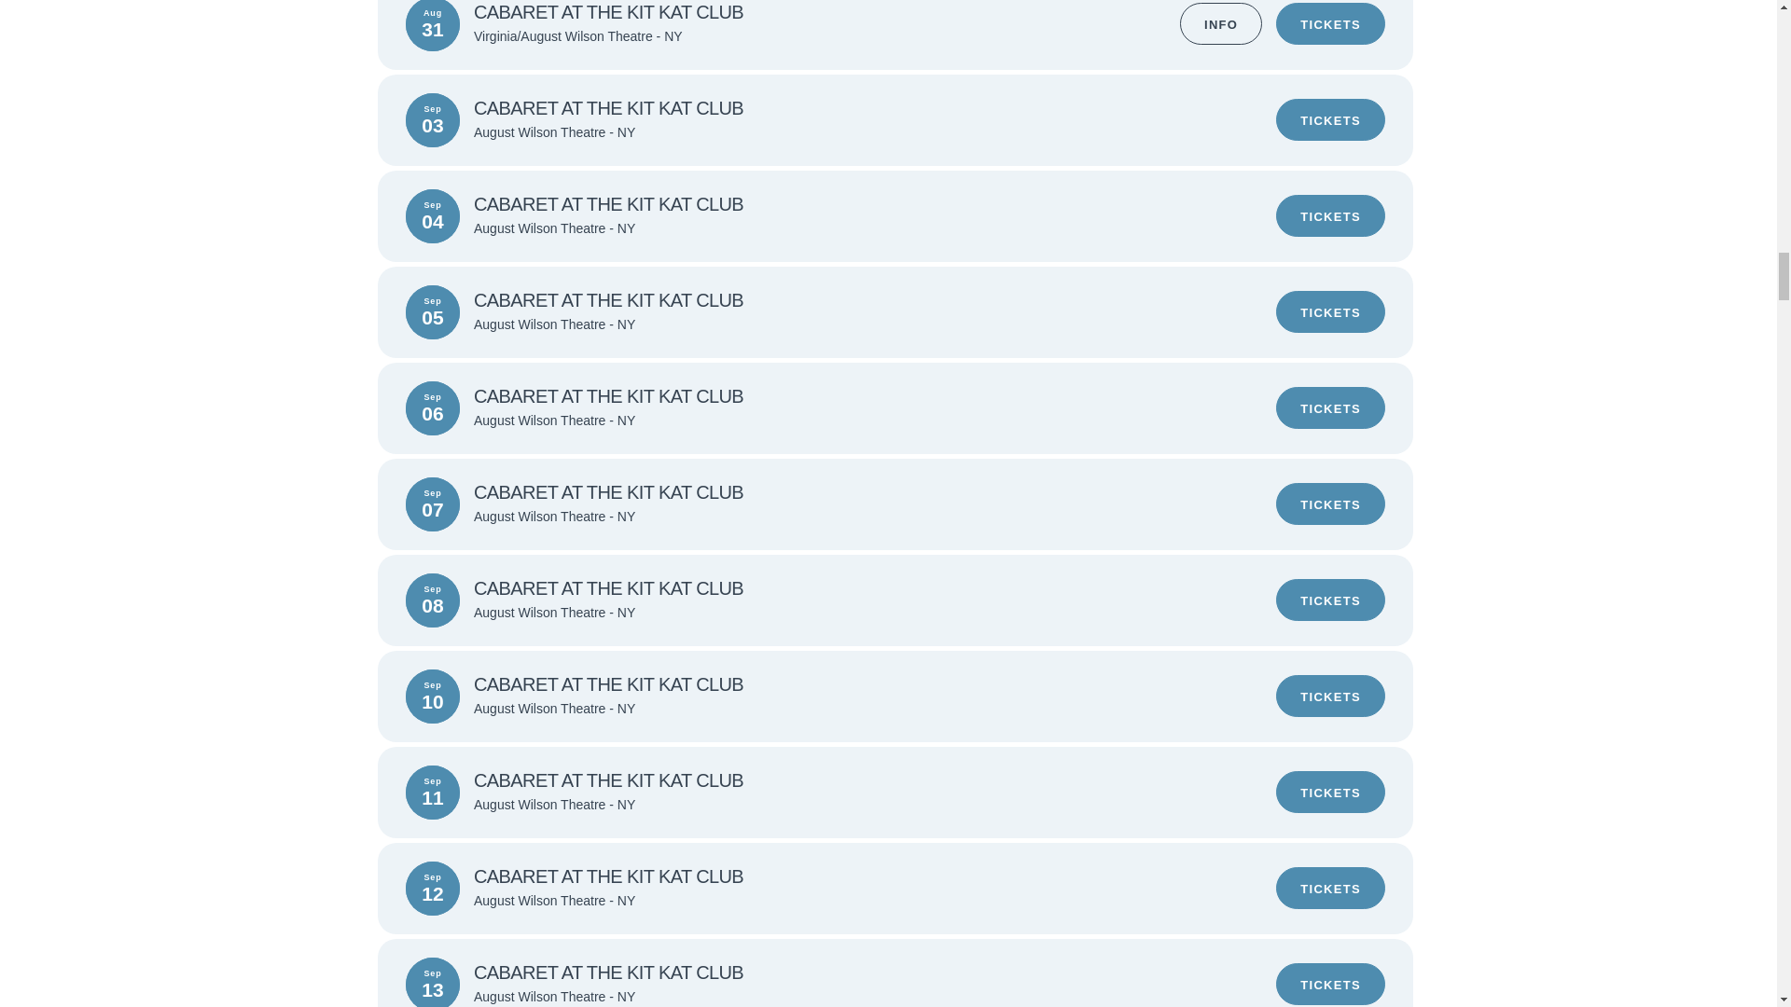 Image resolution: width=1791 pixels, height=1007 pixels. Describe the element at coordinates (1330, 23) in the screenshot. I see `TICKETS` at that location.